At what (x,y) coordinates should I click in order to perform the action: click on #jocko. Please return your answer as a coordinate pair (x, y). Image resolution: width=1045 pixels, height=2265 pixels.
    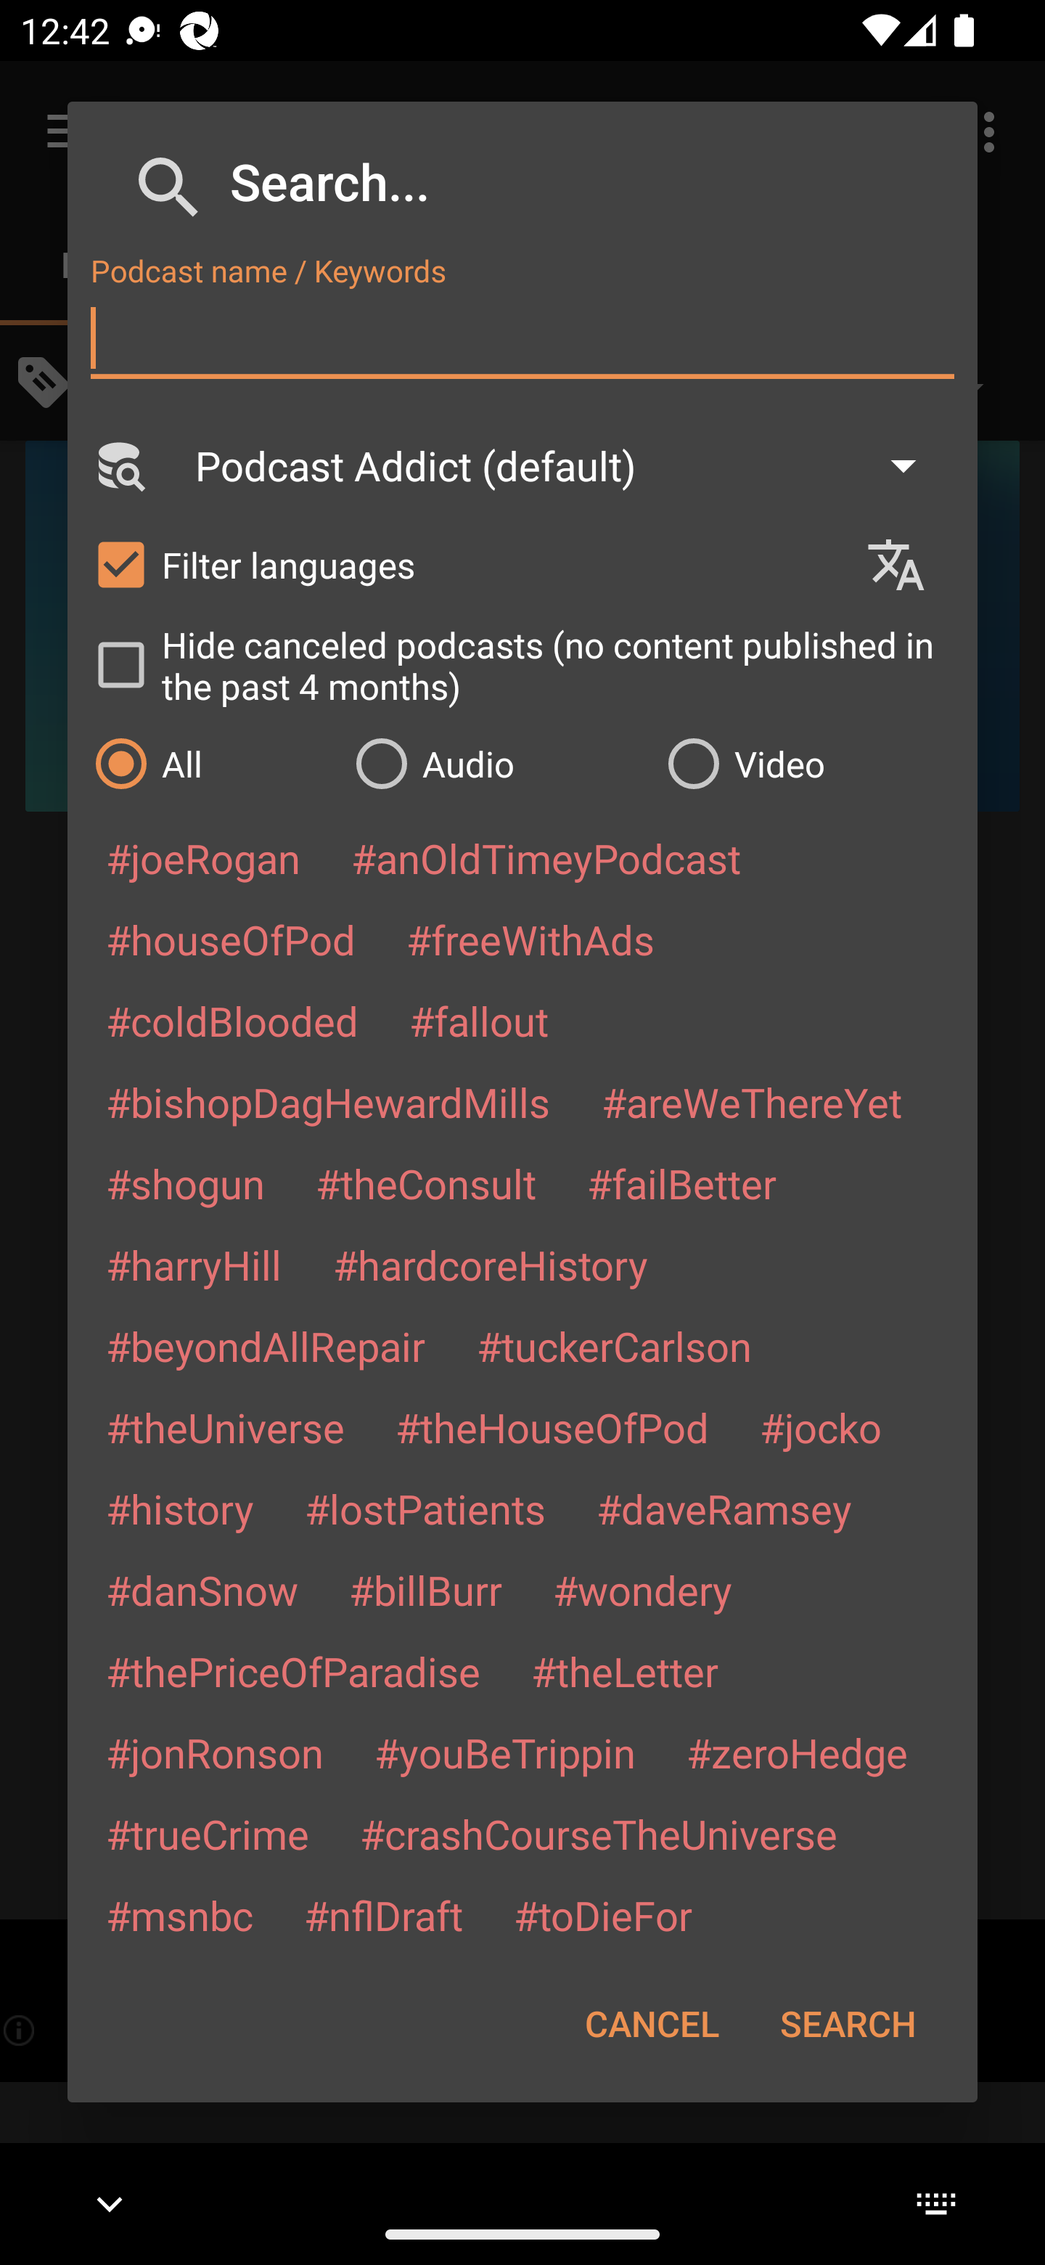
    Looking at the image, I should click on (820, 1427).